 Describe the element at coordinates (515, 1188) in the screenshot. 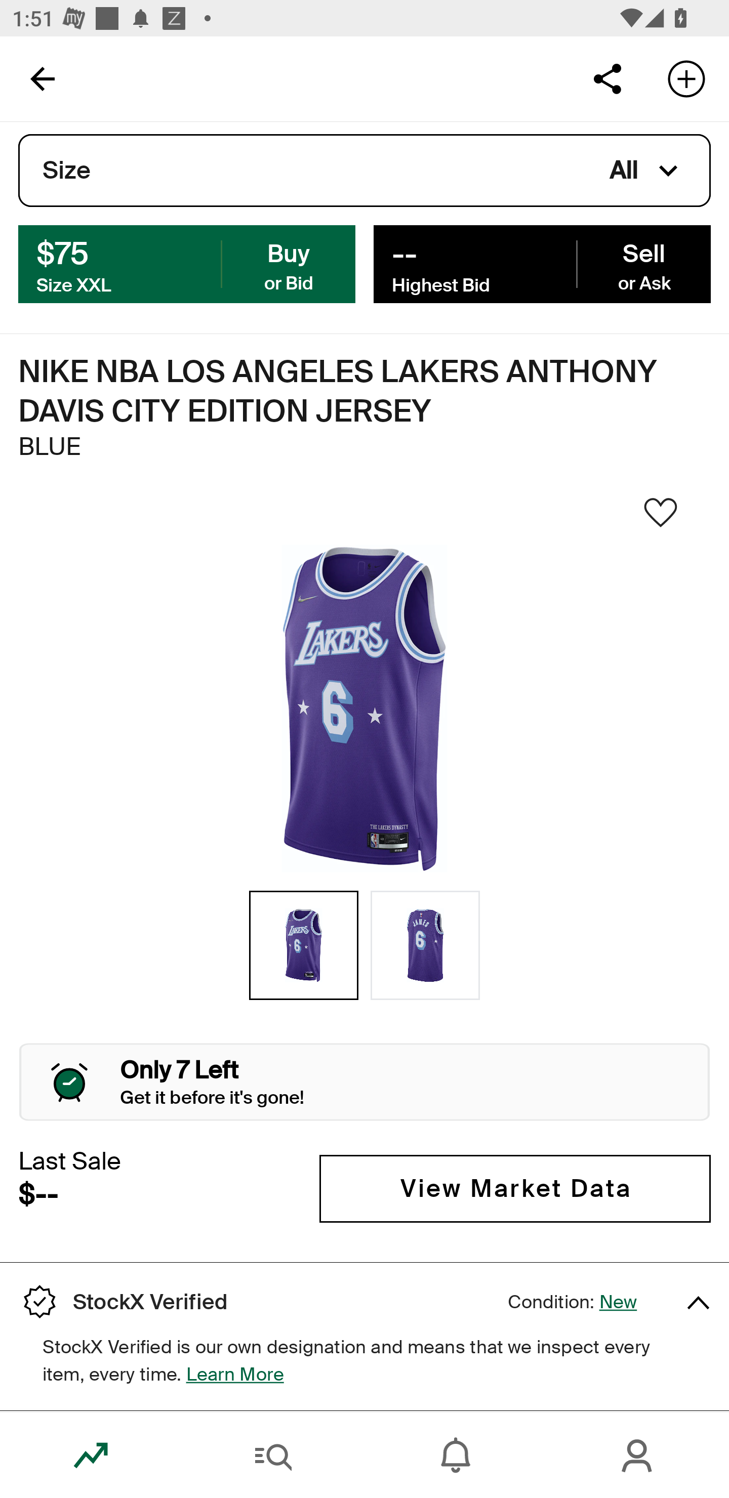

I see `View Market Data` at that location.